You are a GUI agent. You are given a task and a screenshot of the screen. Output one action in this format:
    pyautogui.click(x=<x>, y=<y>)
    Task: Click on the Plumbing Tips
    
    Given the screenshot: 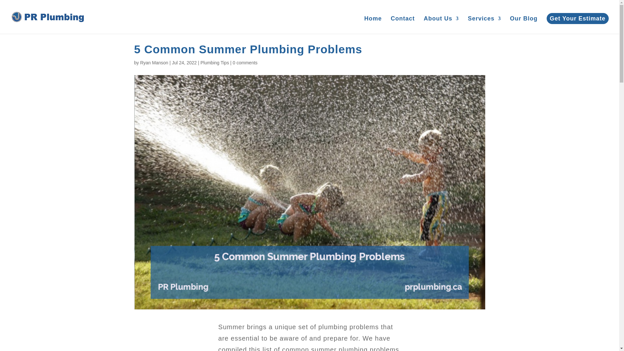 What is the action you would take?
    pyautogui.click(x=214, y=62)
    